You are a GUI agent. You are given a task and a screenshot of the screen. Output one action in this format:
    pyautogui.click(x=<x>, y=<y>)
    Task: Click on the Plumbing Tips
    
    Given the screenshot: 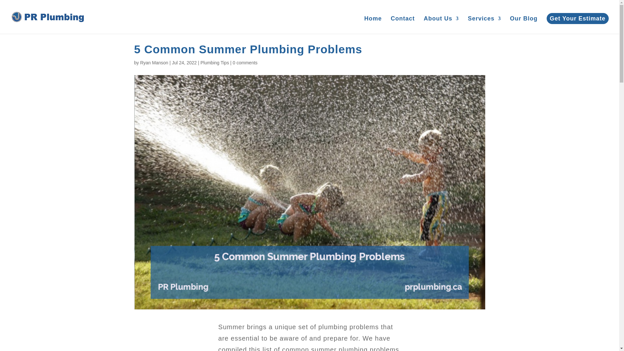 What is the action you would take?
    pyautogui.click(x=214, y=62)
    